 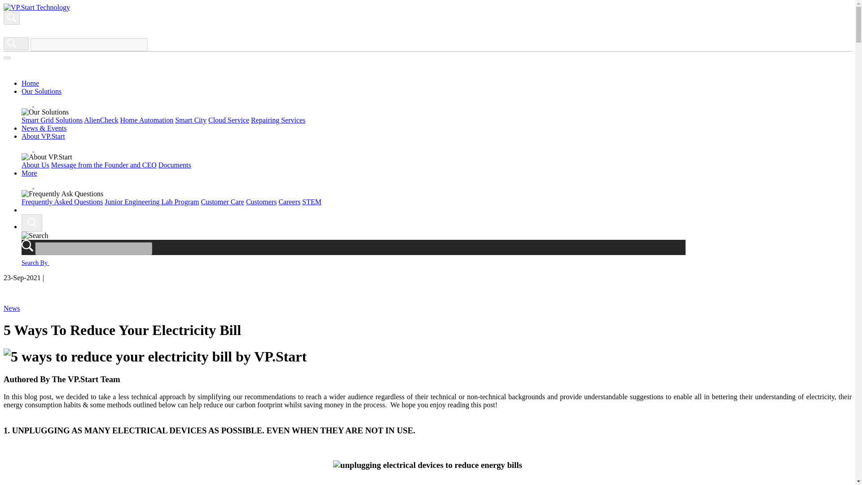 What do you see at coordinates (62, 201) in the screenshot?
I see `Frequently Asked Questions` at bounding box center [62, 201].